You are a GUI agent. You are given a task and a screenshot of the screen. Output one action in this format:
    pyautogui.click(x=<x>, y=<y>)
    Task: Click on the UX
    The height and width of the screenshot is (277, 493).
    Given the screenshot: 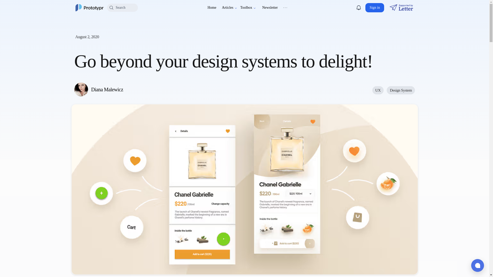 What is the action you would take?
    pyautogui.click(x=378, y=90)
    